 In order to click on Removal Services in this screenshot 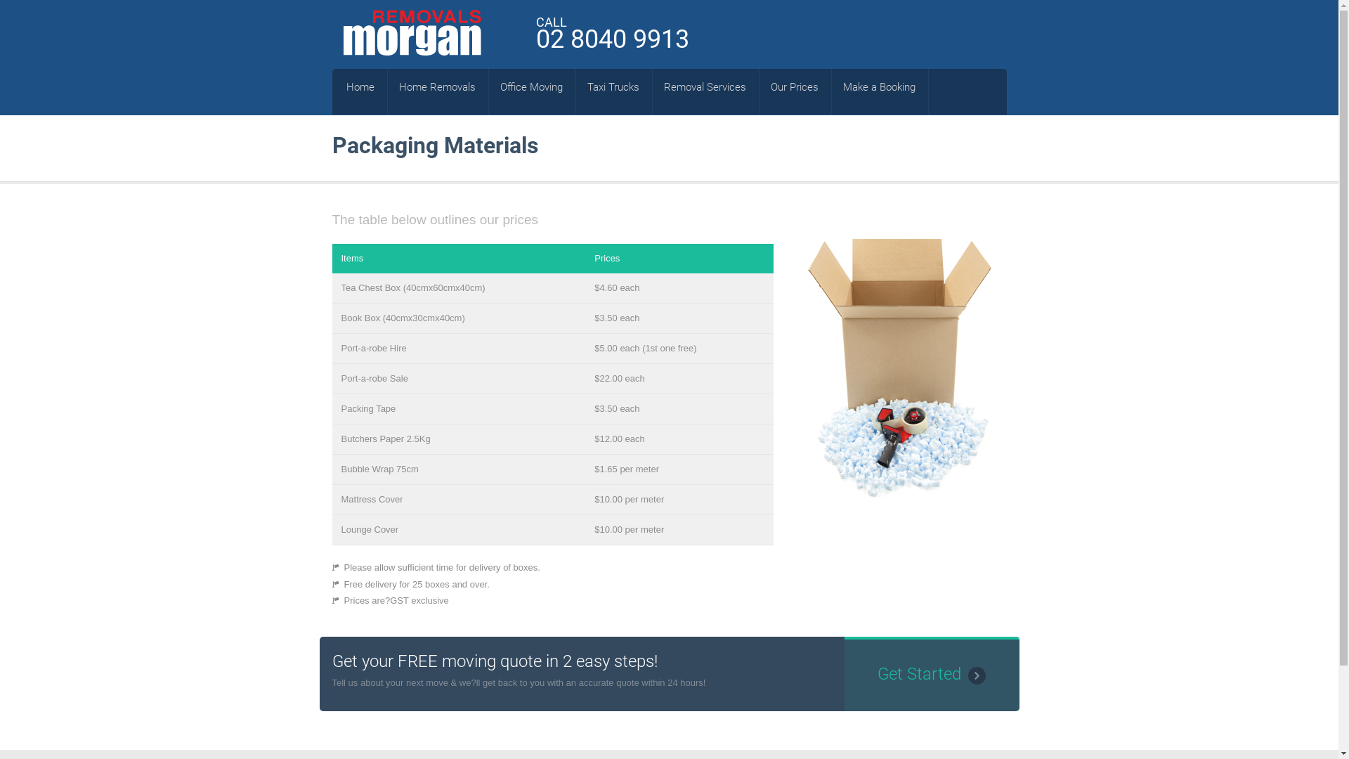, I will do `click(705, 87)`.